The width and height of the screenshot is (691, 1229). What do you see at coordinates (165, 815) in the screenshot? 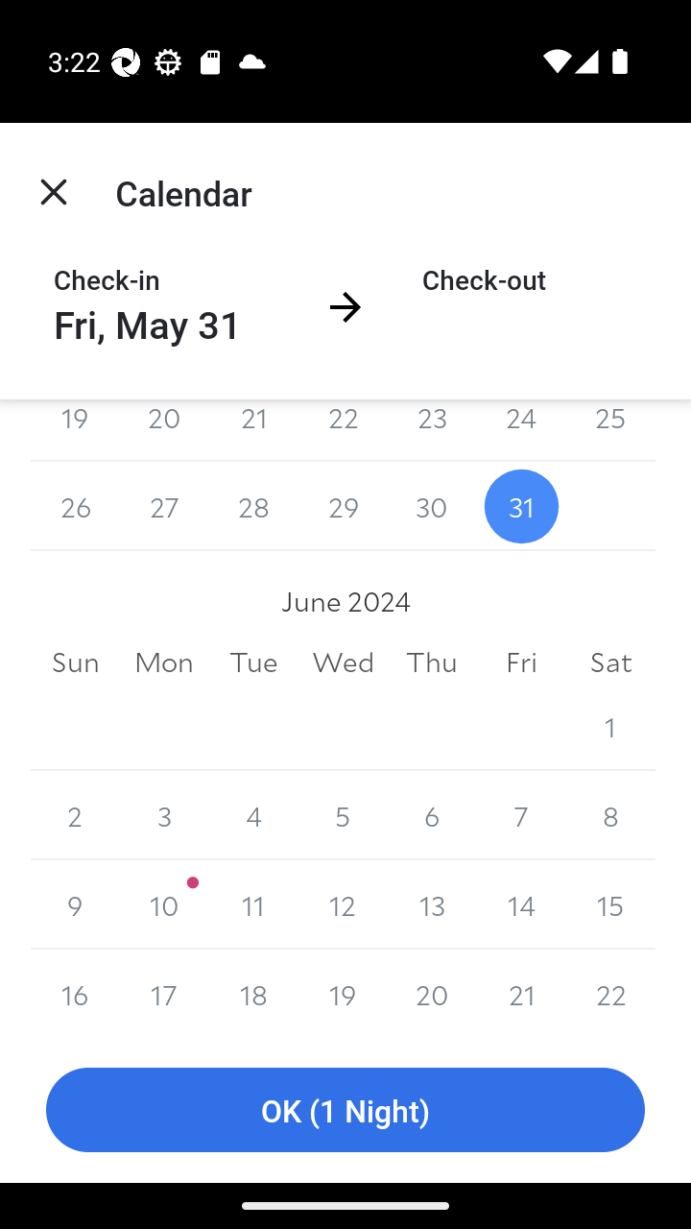
I see `3 3 June 2024` at bounding box center [165, 815].